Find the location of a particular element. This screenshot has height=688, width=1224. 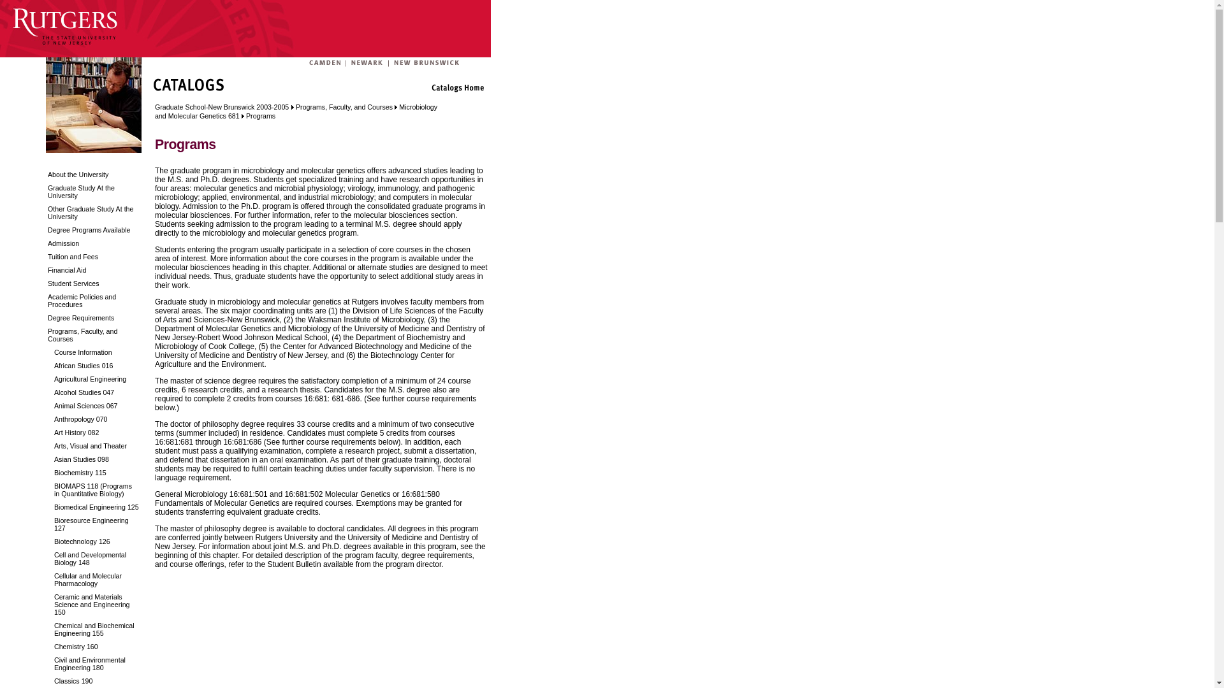

Animal Sciences 067 is located at coordinates (93, 404).